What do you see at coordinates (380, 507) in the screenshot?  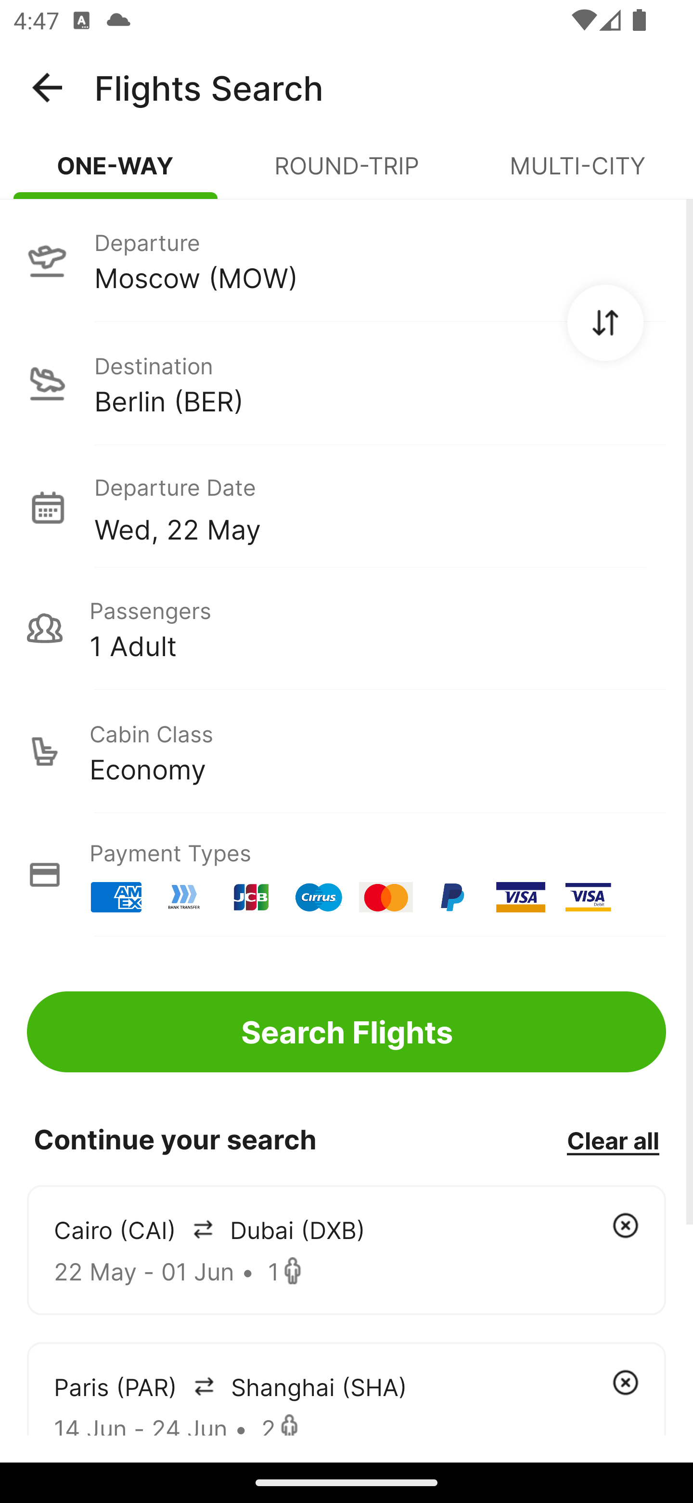 I see `Departure Date Wed, 22 May` at bounding box center [380, 507].